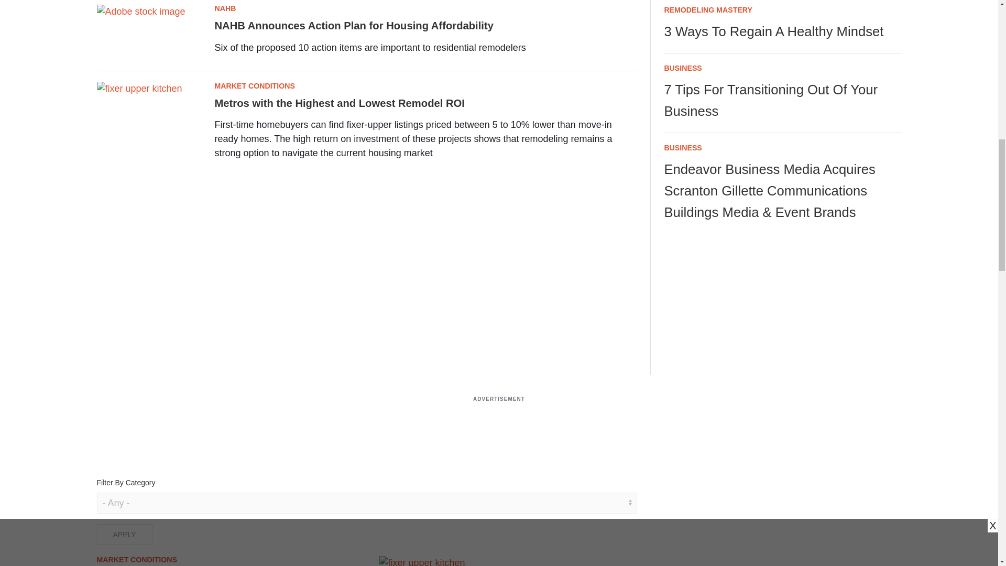 This screenshot has width=1006, height=566. I want to click on Photo: stock.adobe.com, so click(422, 561).